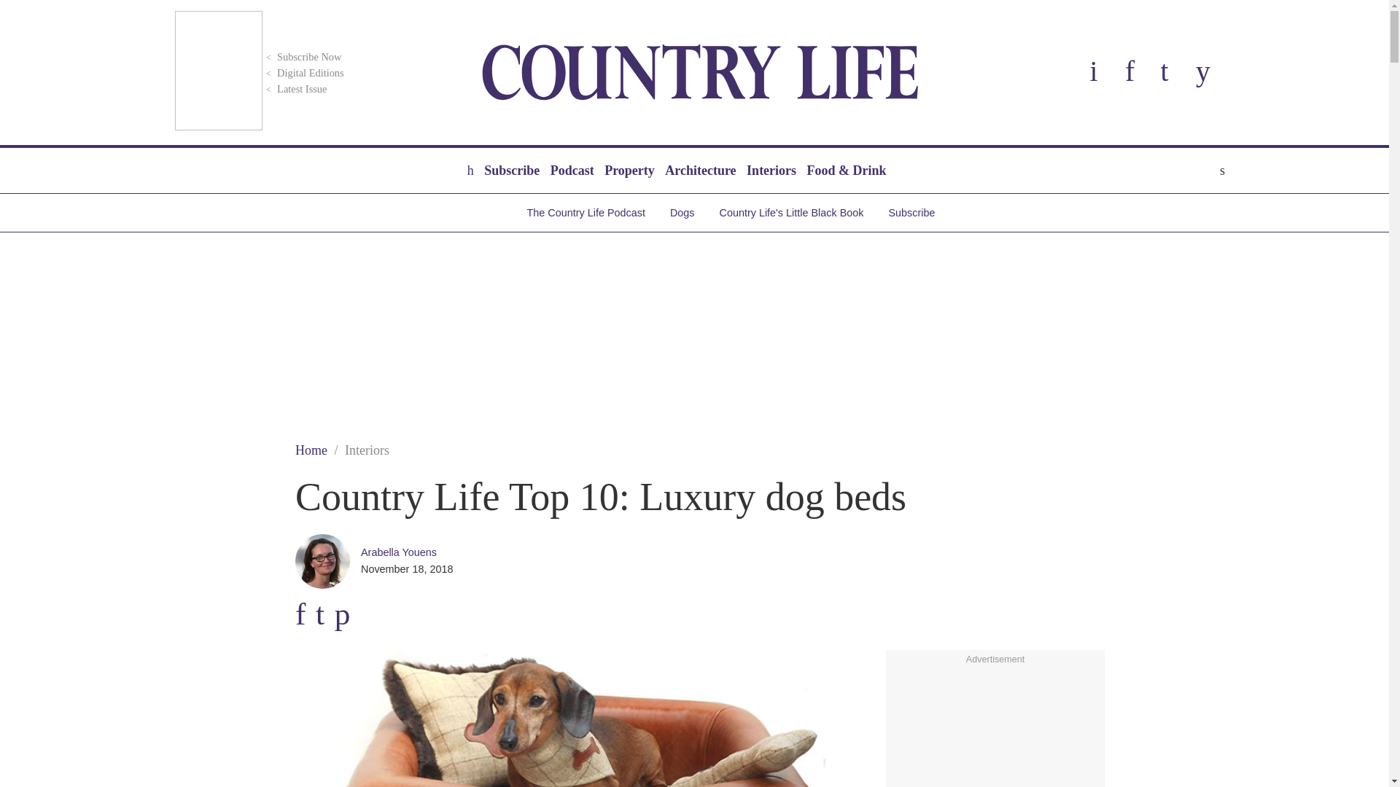  What do you see at coordinates (303, 73) in the screenshot?
I see `Digital Editions` at bounding box center [303, 73].